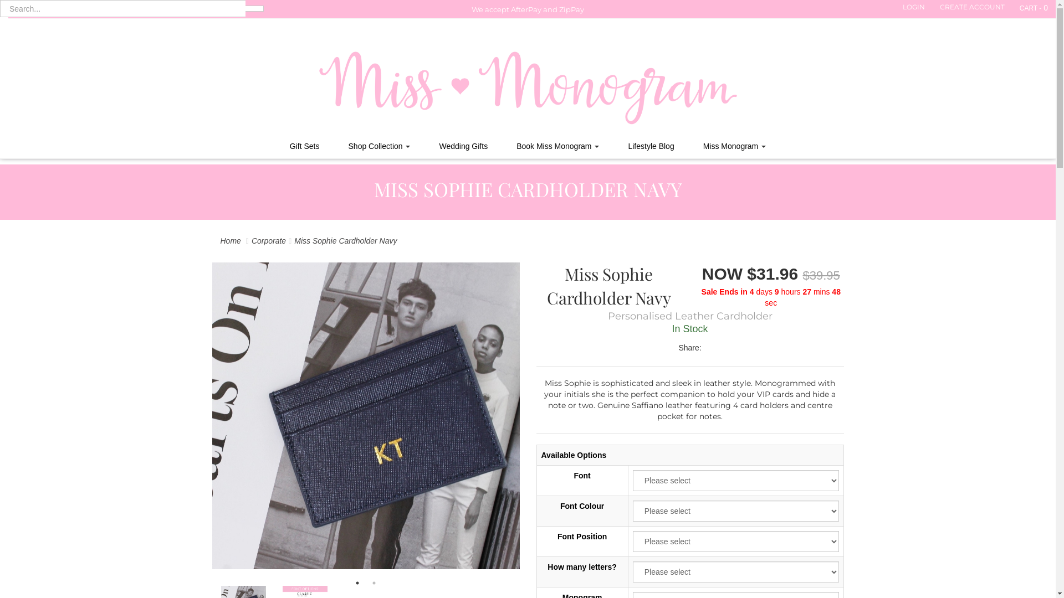 The width and height of the screenshot is (1064, 598). Describe the element at coordinates (357, 583) in the screenshot. I see `1` at that location.